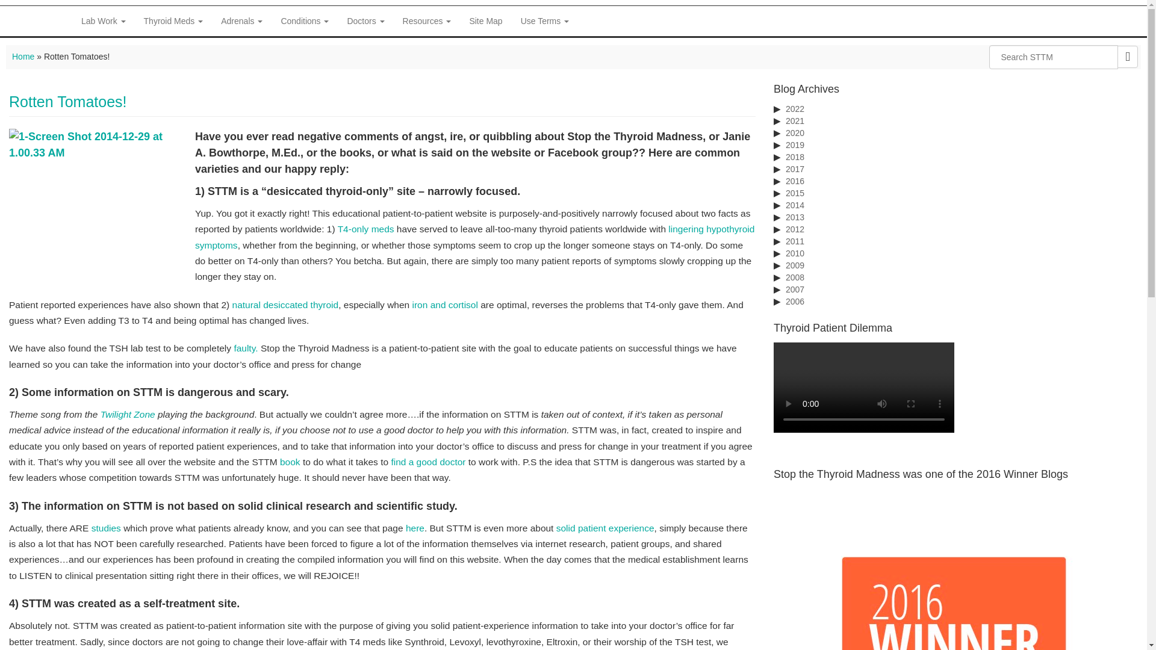 This screenshot has width=1156, height=650. I want to click on Resources, so click(427, 20).